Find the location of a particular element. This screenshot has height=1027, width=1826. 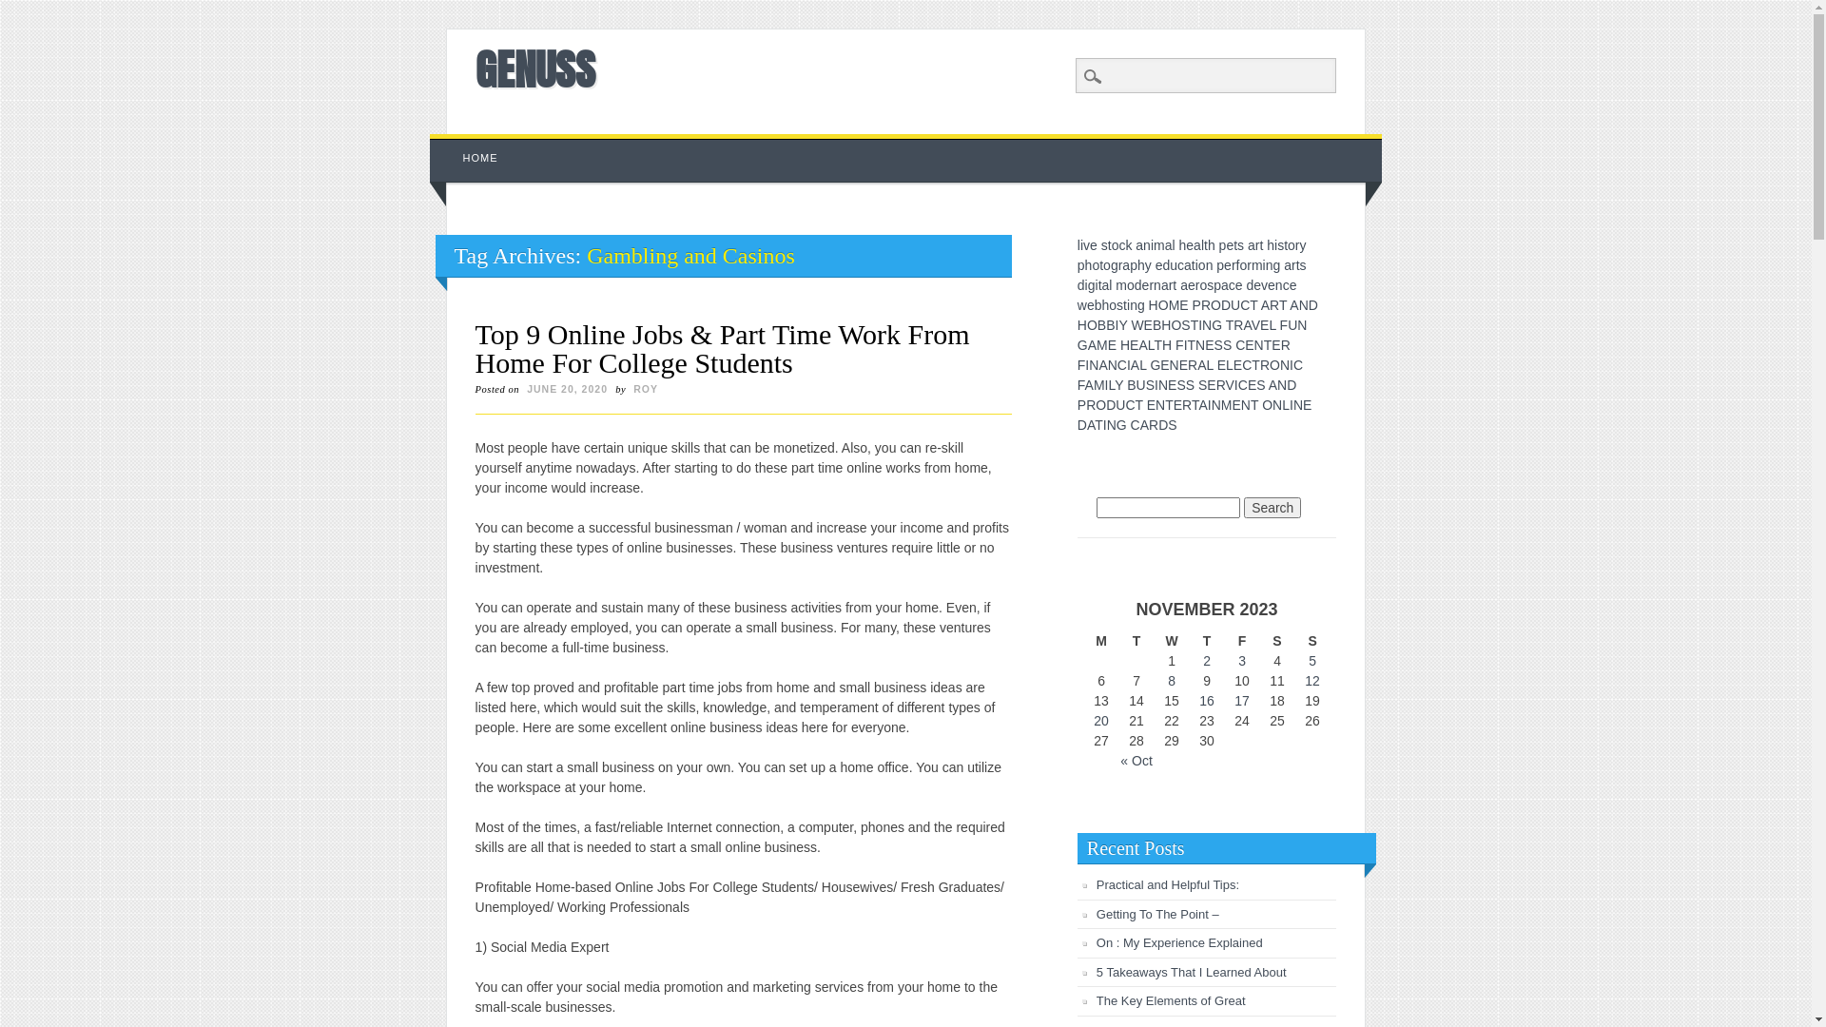

R is located at coordinates (1193, 365).